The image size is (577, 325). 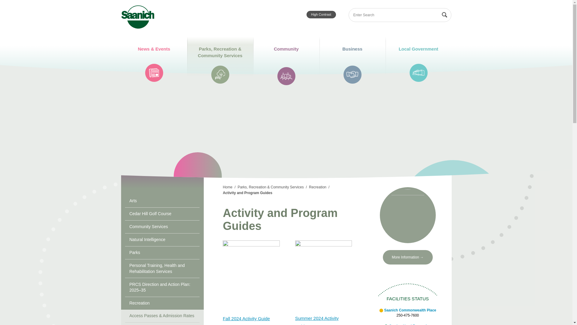 What do you see at coordinates (246, 318) in the screenshot?
I see `Home` at bounding box center [246, 318].